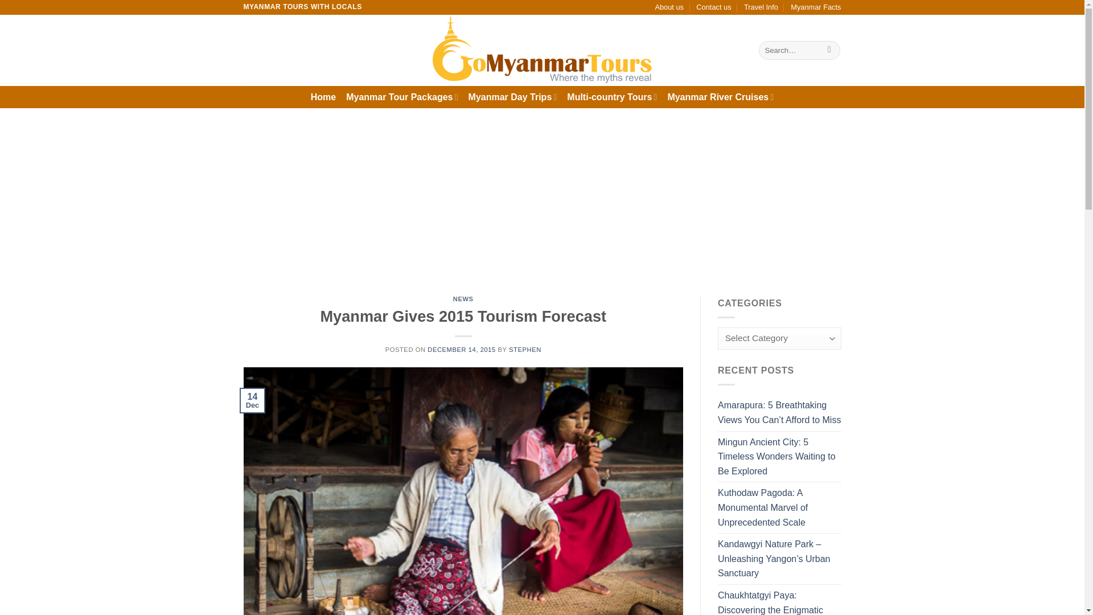  I want to click on Myanmar Facts, so click(815, 7).